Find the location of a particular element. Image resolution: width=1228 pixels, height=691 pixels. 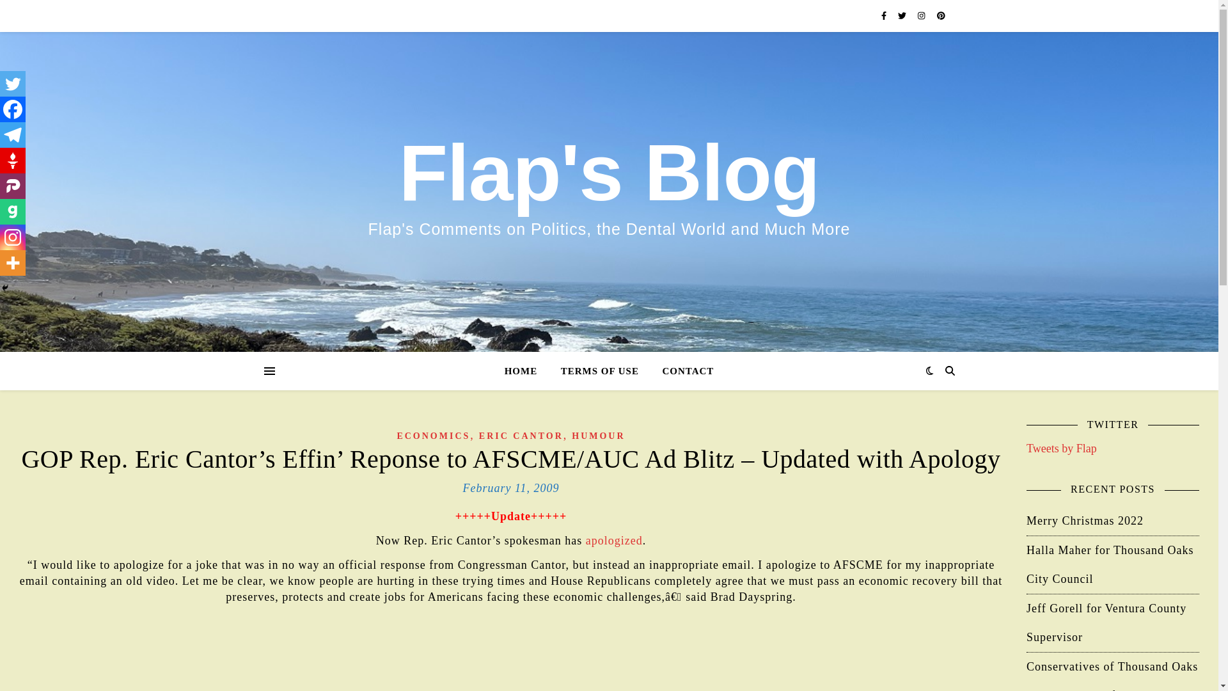

Gettr is located at coordinates (13, 161).